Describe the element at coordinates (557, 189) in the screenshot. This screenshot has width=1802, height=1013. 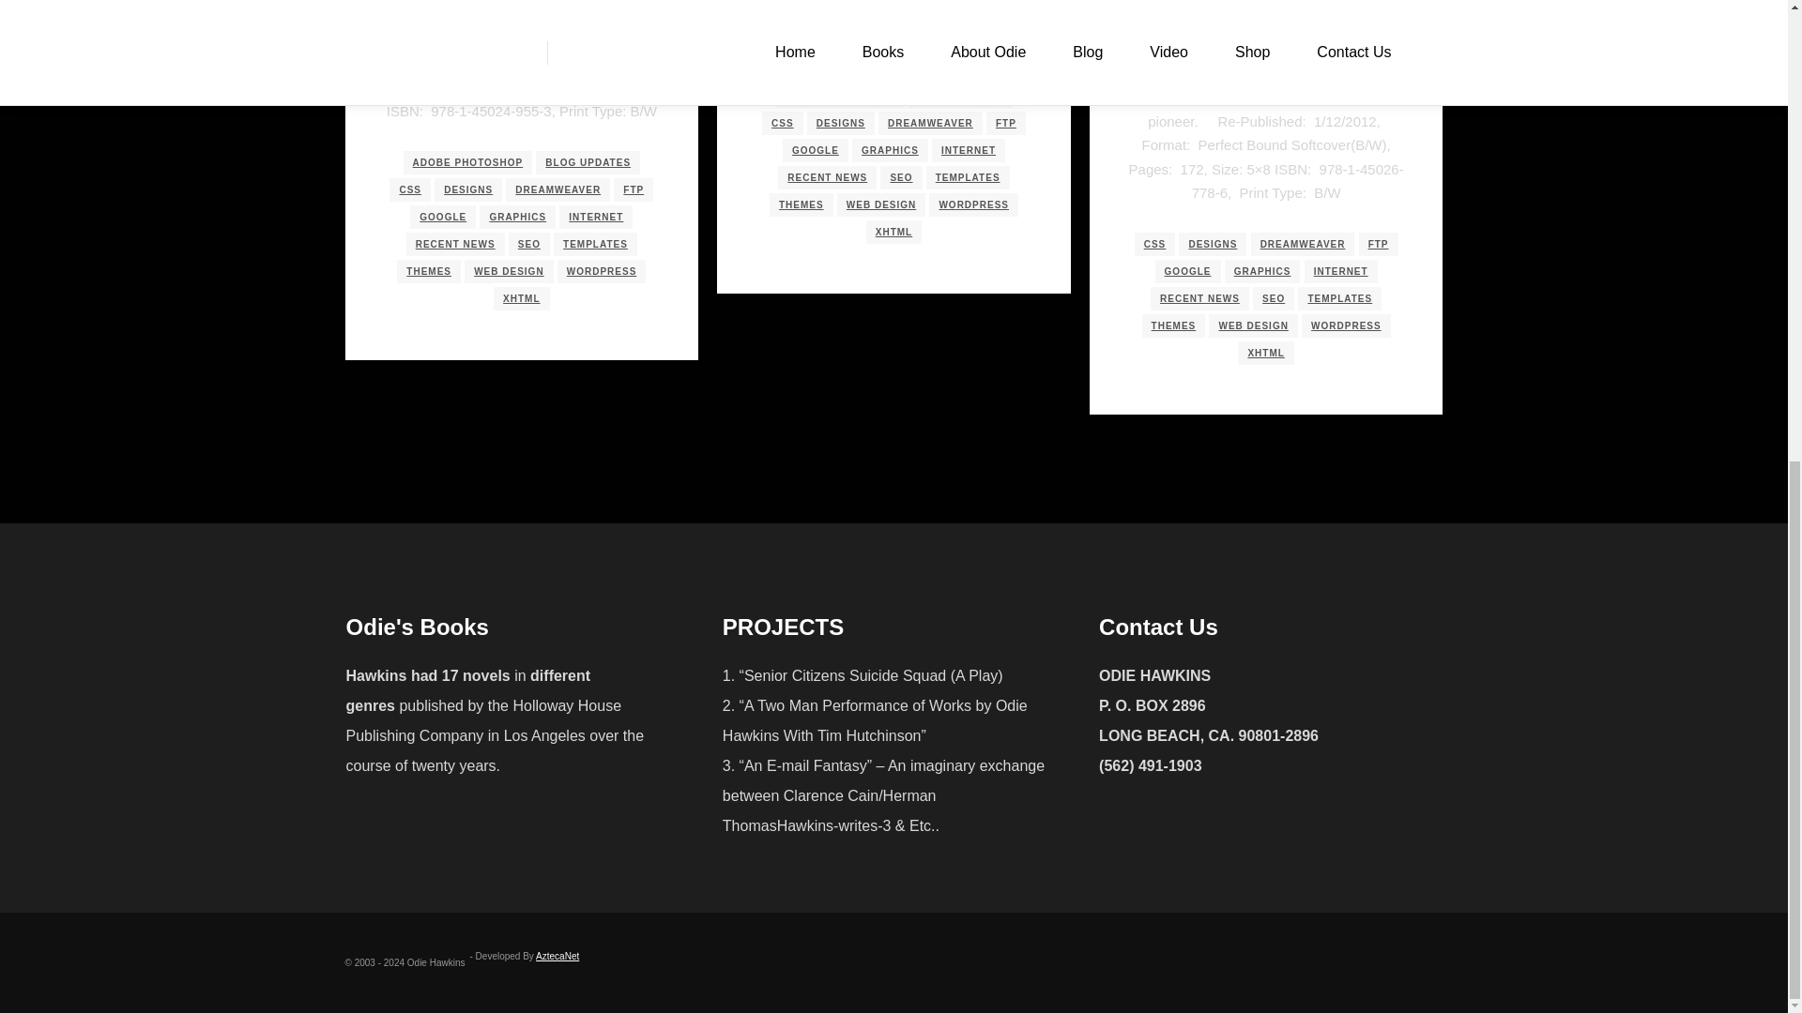
I see `DREAMWEAVER` at that location.